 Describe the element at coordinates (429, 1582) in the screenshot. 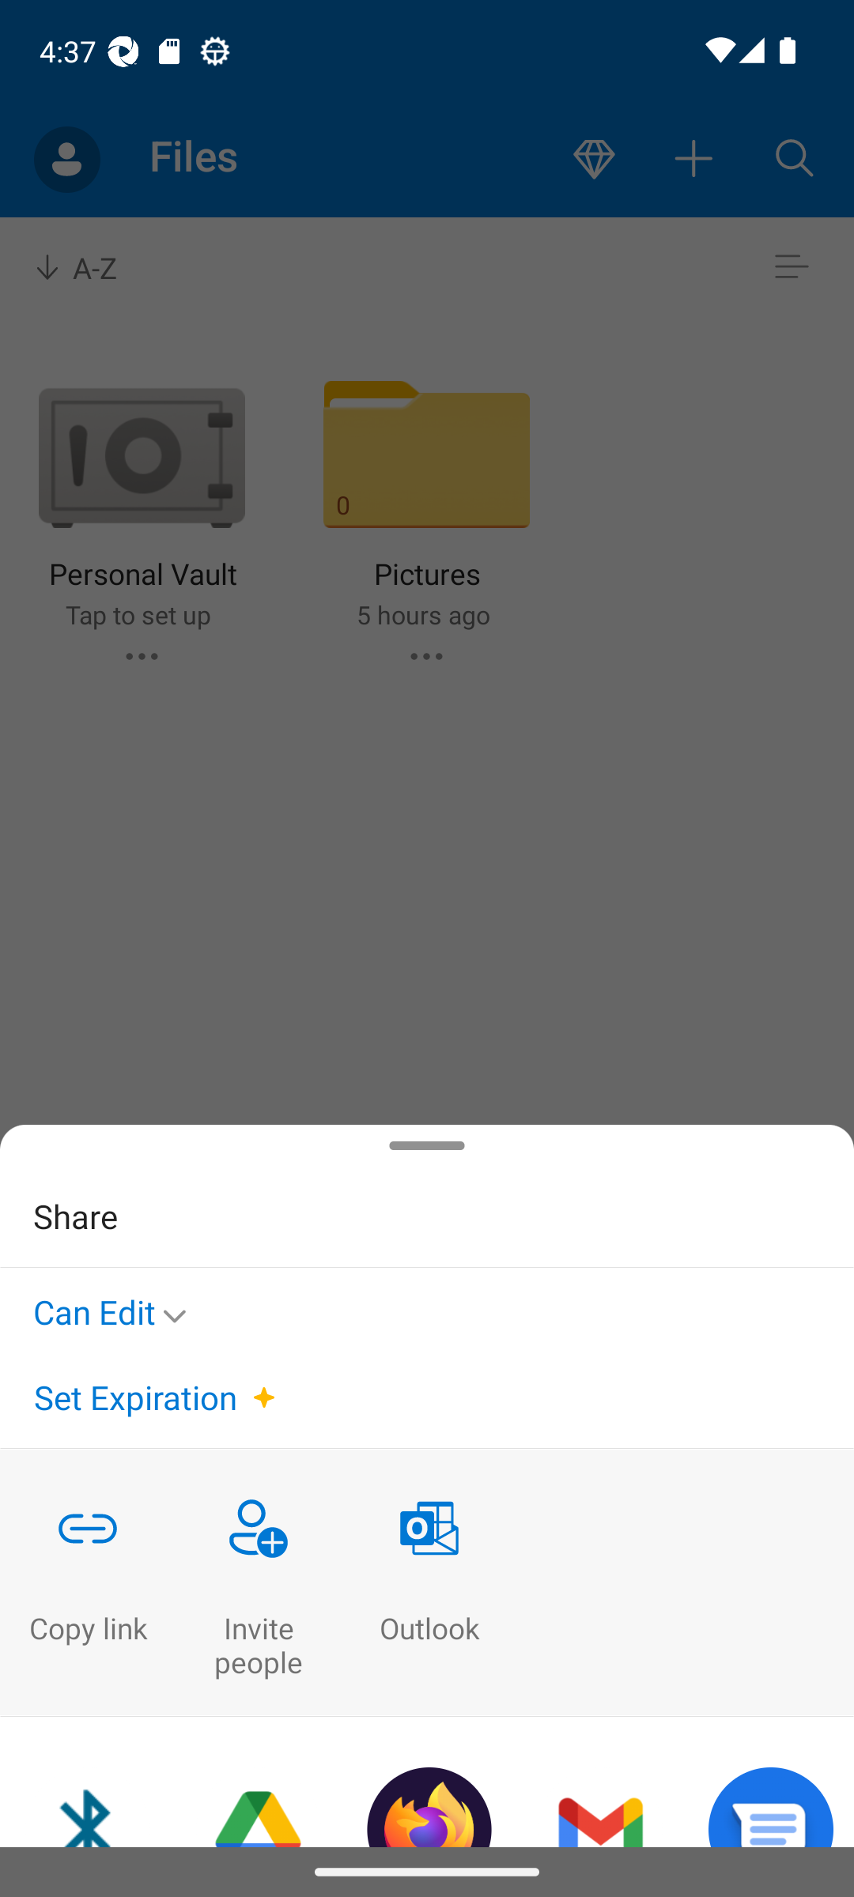

I see `Outlook` at that location.